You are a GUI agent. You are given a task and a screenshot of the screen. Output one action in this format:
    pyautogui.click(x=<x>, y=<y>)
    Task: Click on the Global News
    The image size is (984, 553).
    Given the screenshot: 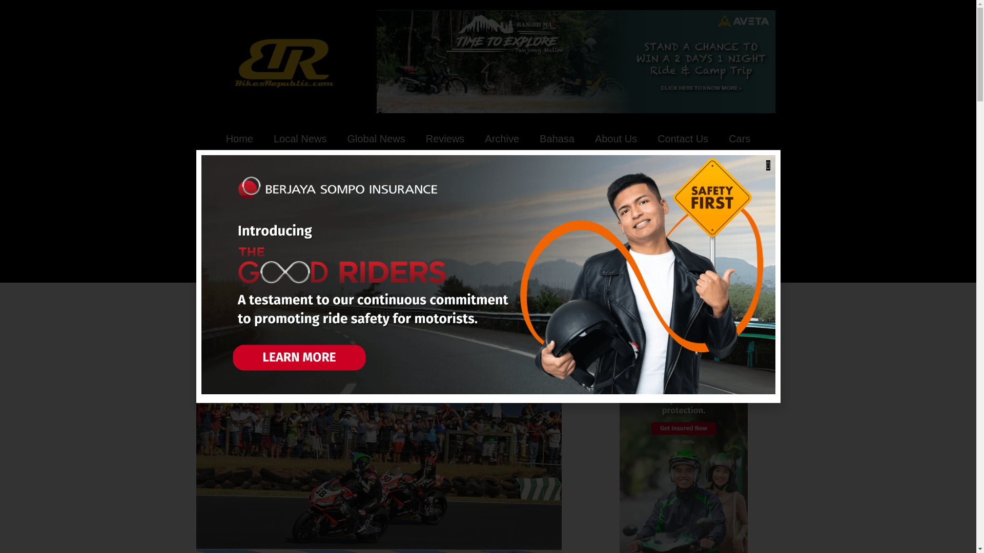 What is the action you would take?
    pyautogui.click(x=376, y=138)
    